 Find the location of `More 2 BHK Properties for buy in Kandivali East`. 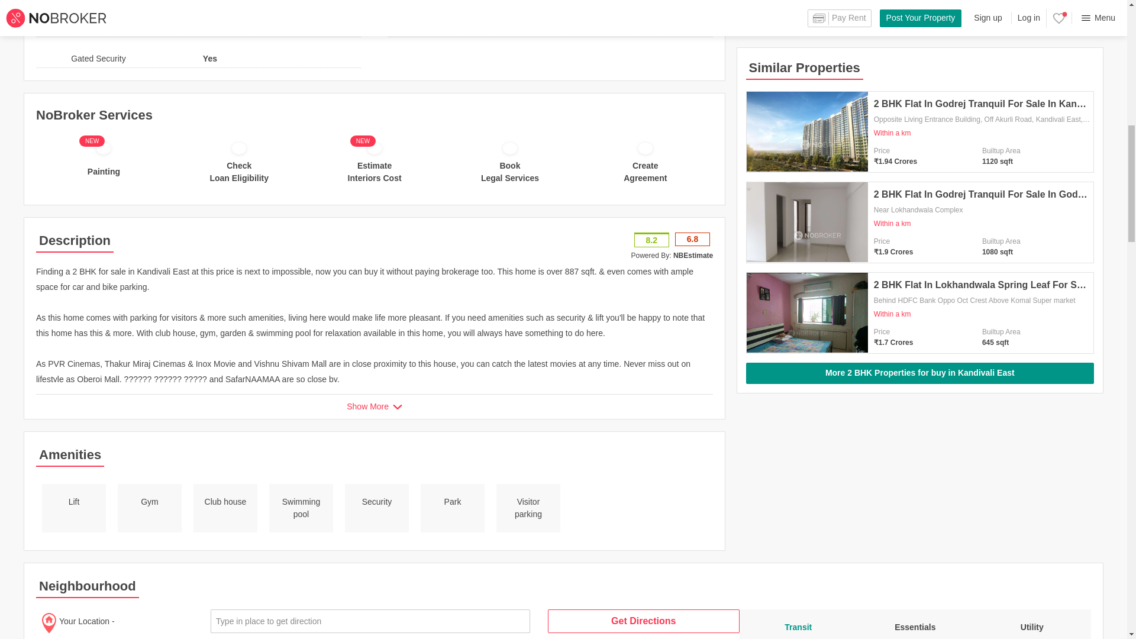

More 2 BHK Properties for buy in Kandivali East is located at coordinates (919, 279).